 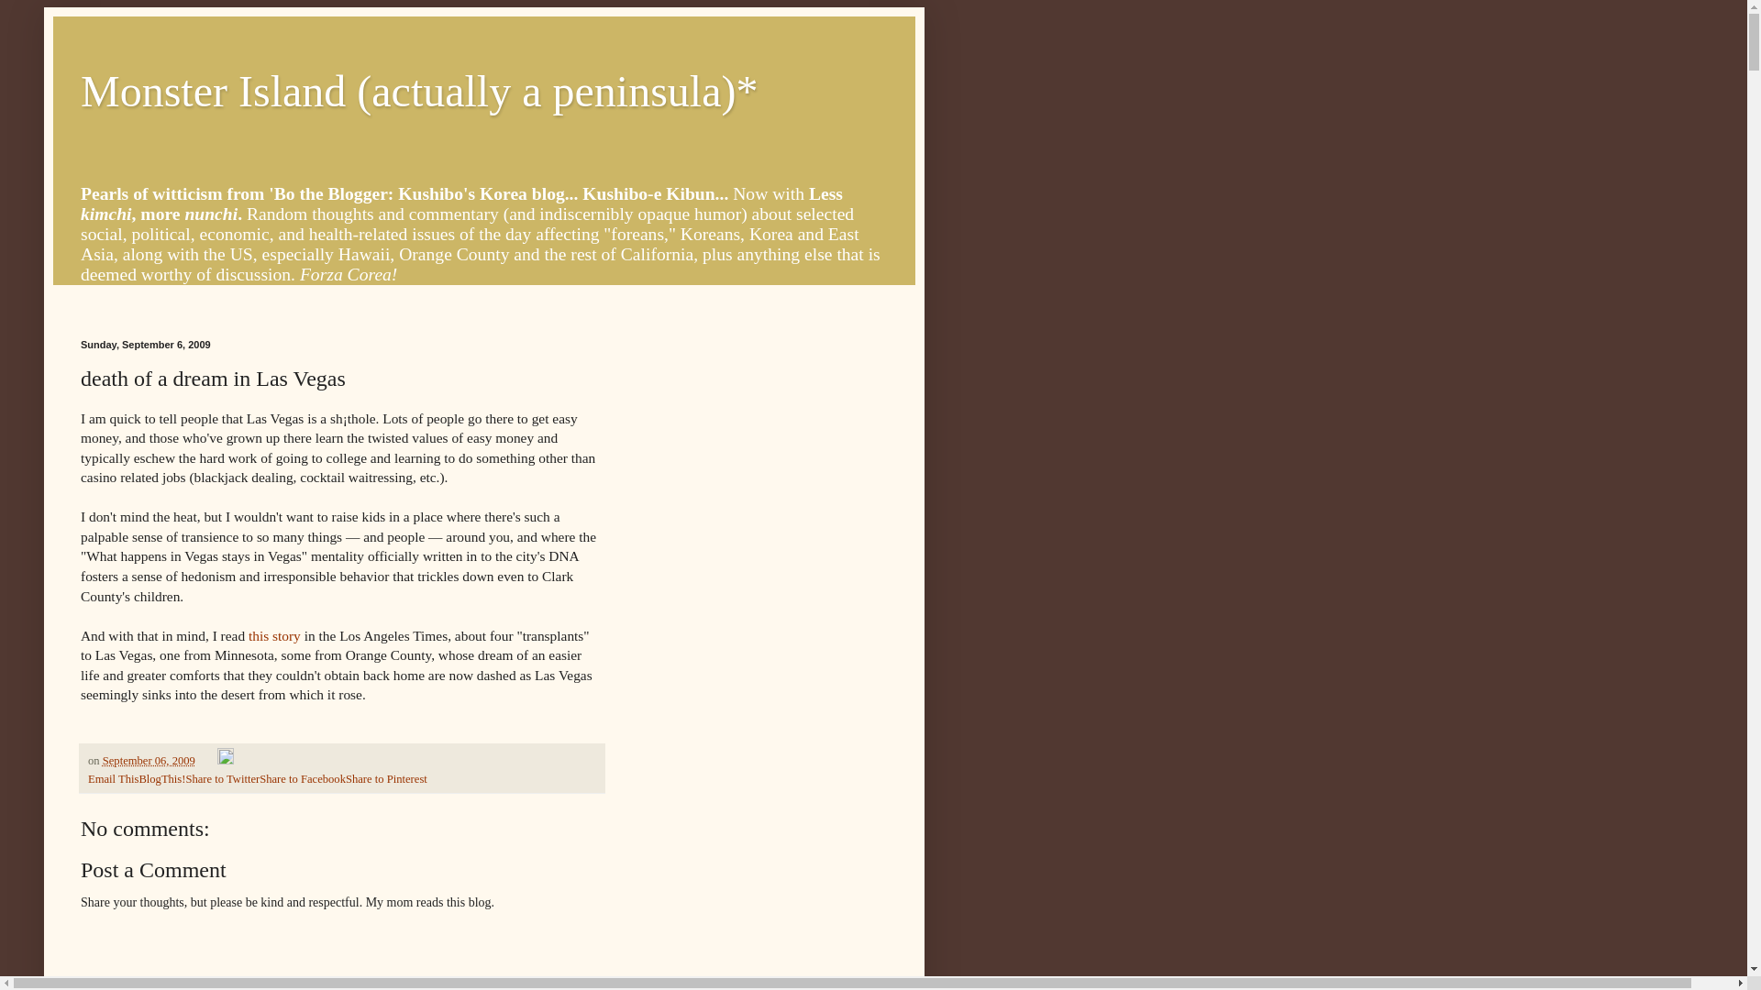 I want to click on Share to Twitter, so click(x=222, y=779).